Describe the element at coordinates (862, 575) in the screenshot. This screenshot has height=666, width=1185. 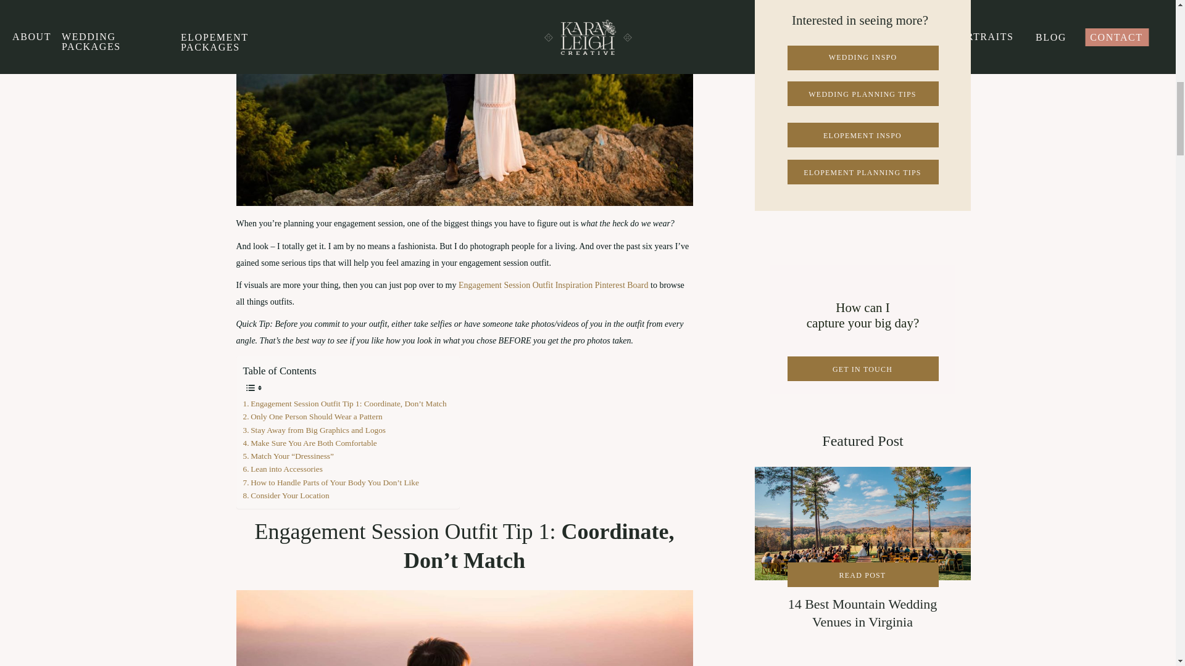
I see `READ POST` at that location.